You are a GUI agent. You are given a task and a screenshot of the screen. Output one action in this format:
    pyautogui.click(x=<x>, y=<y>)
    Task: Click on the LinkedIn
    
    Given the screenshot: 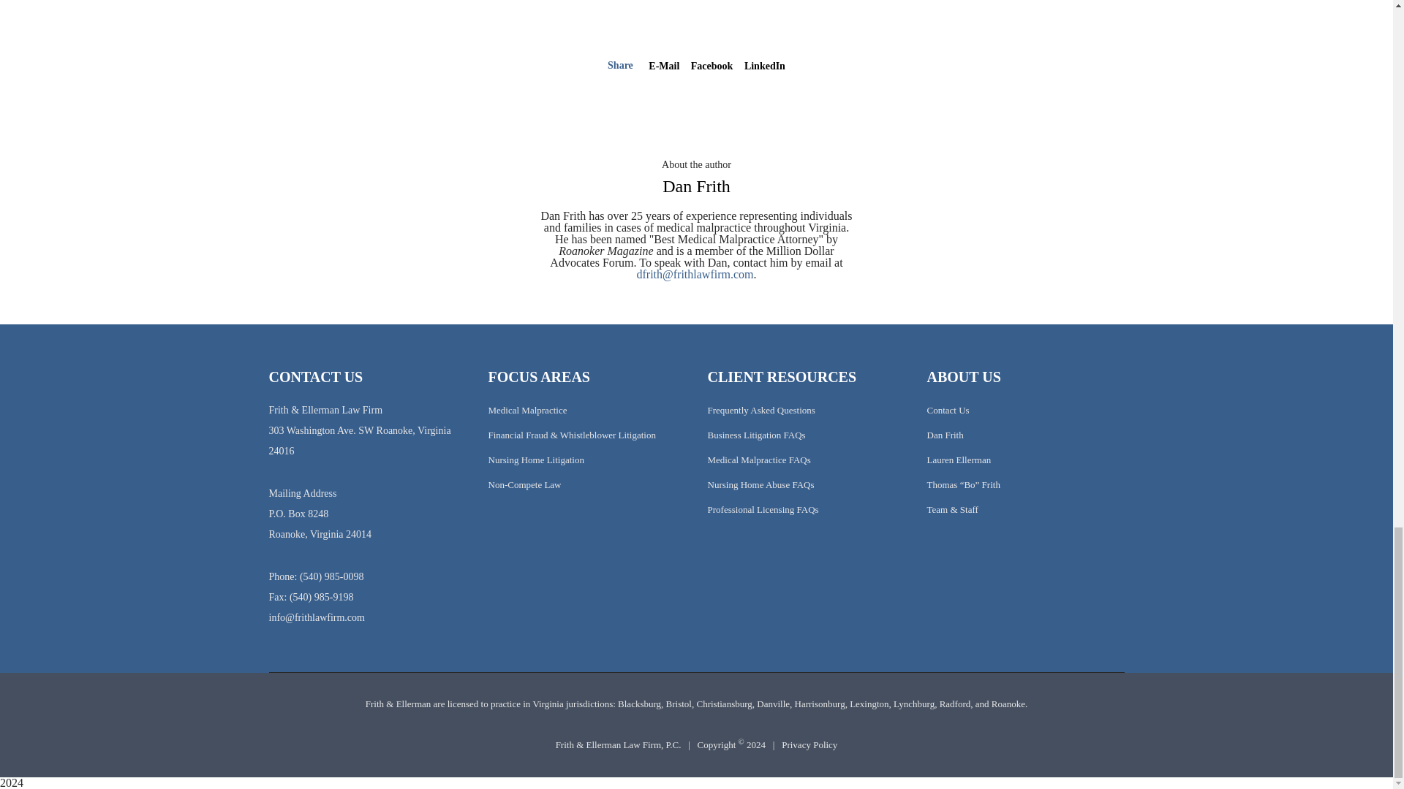 What is the action you would take?
    pyautogui.click(x=764, y=66)
    